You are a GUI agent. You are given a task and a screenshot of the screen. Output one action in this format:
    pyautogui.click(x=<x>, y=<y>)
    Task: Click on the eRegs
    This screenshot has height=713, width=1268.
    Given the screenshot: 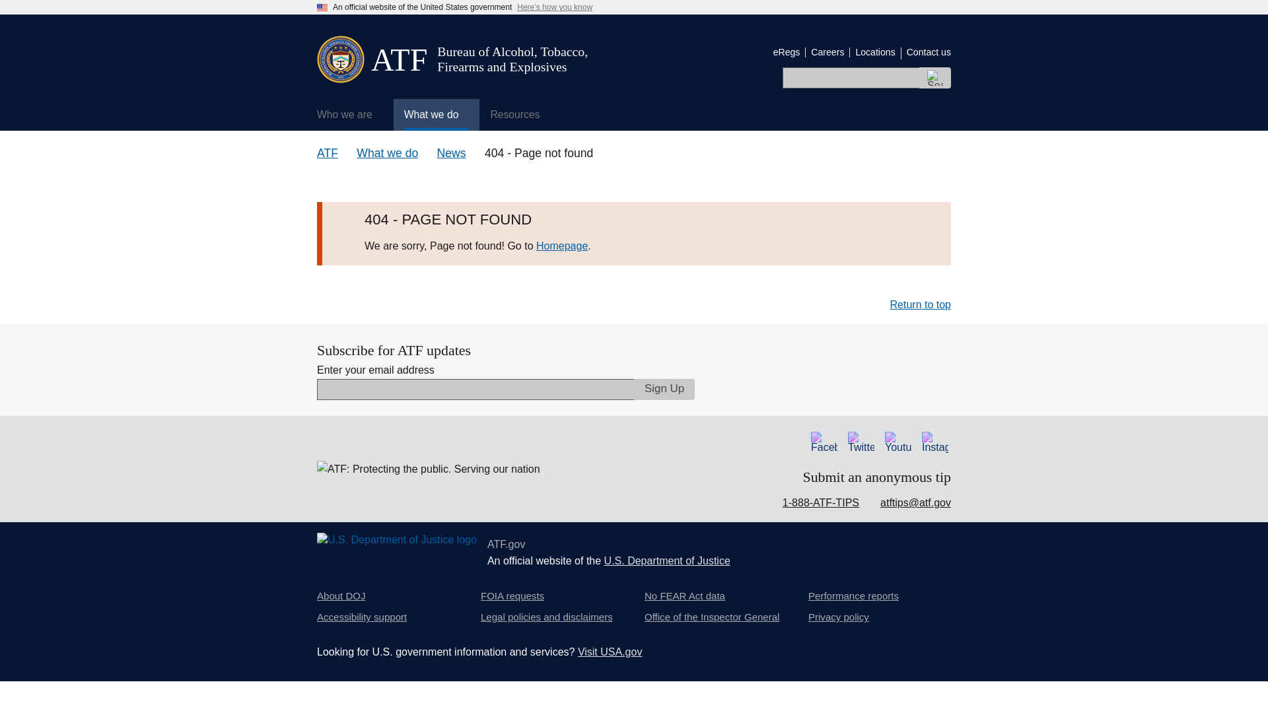 What is the action you would take?
    pyautogui.click(x=787, y=52)
    